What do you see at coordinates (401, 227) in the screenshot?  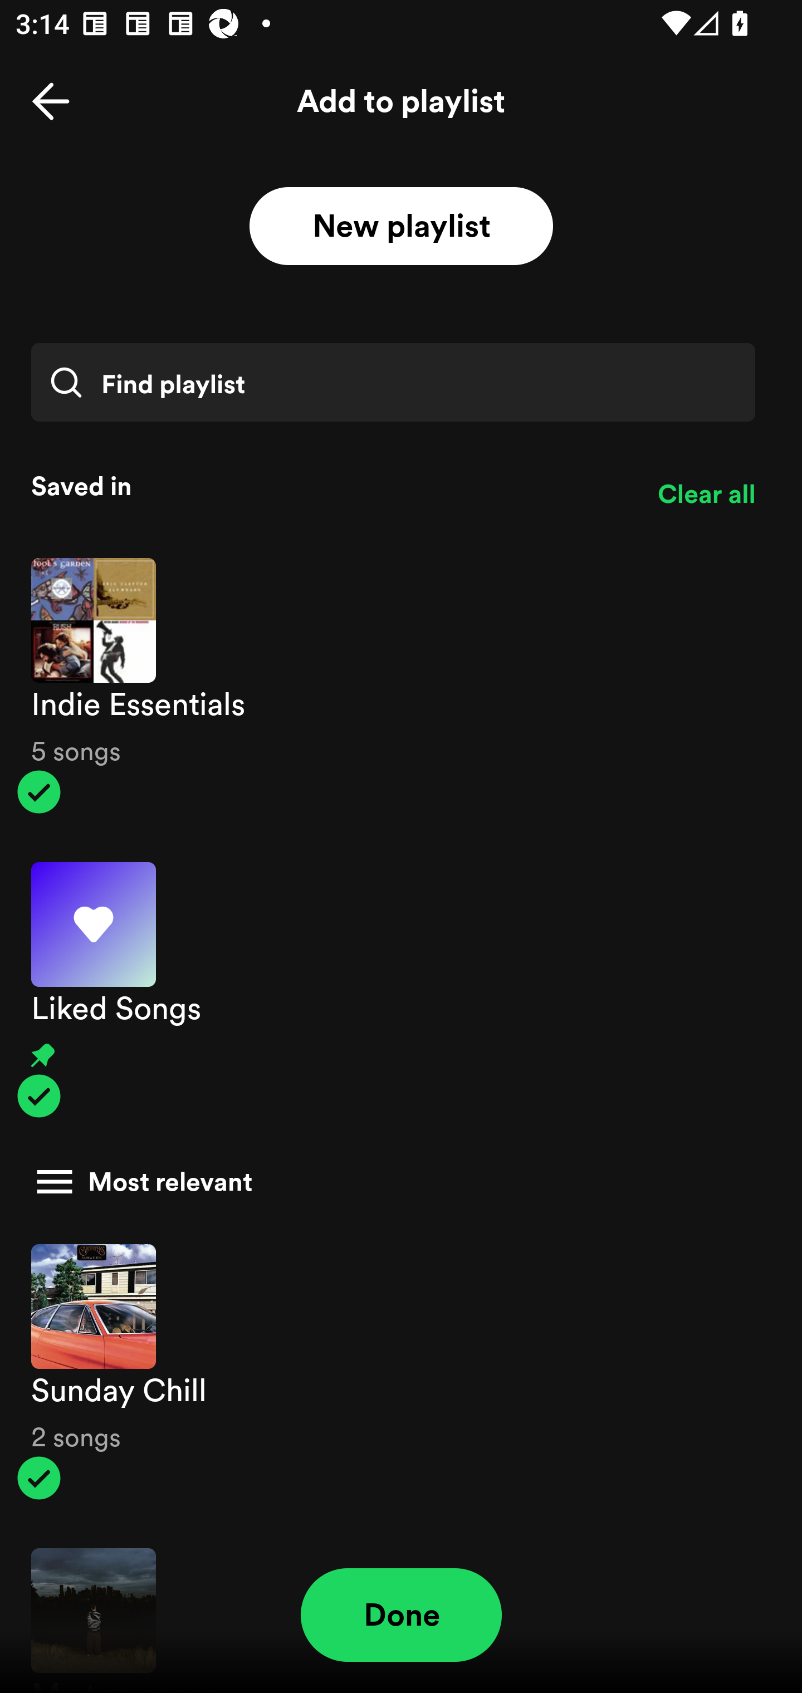 I see `New playlist` at bounding box center [401, 227].